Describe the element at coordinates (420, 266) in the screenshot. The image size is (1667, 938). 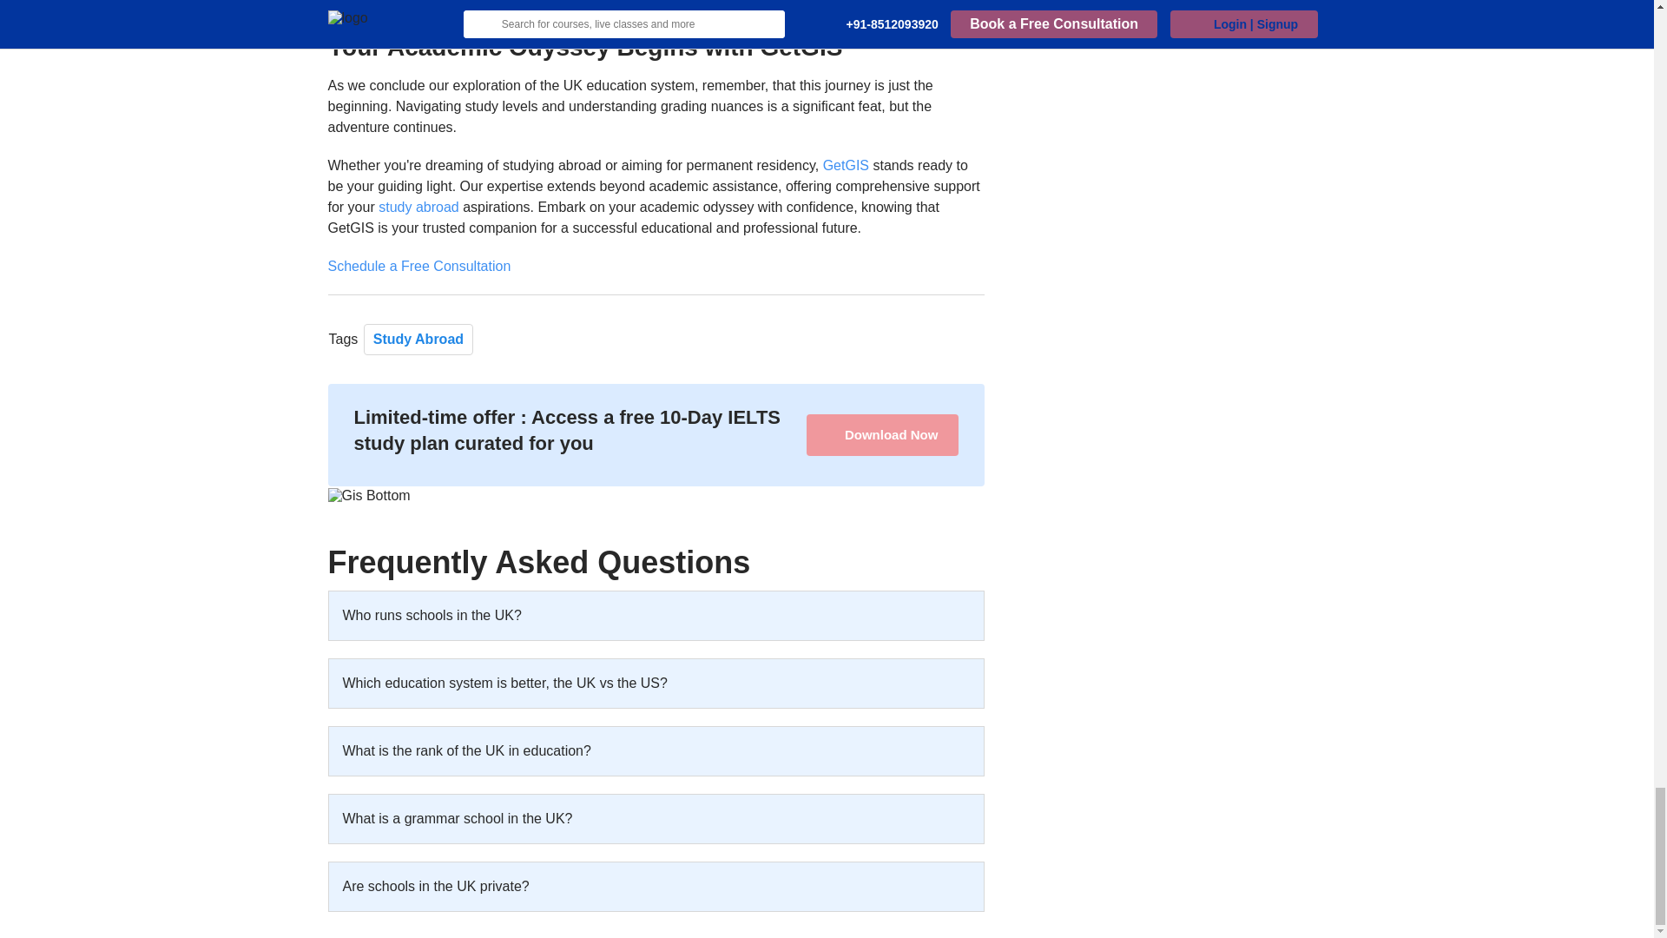
I see `Schedule a Free Consultation` at that location.